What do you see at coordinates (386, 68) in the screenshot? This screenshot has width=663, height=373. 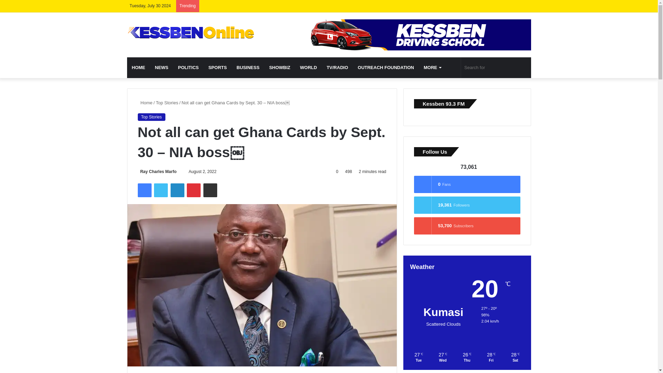 I see `OUTREACH FOUNDATION` at bounding box center [386, 68].